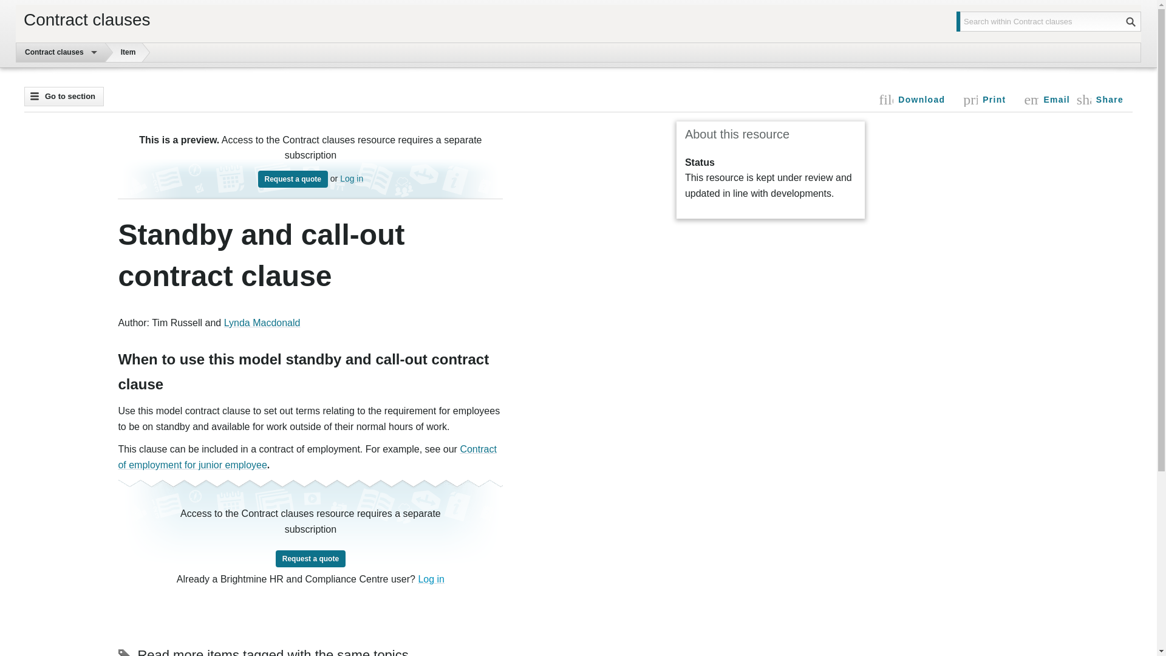 The height and width of the screenshot is (656, 1166). What do you see at coordinates (307, 457) in the screenshot?
I see `Search` at bounding box center [307, 457].